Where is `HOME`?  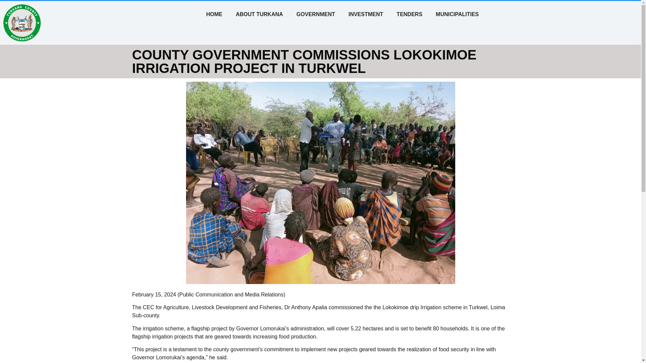 HOME is located at coordinates (214, 14).